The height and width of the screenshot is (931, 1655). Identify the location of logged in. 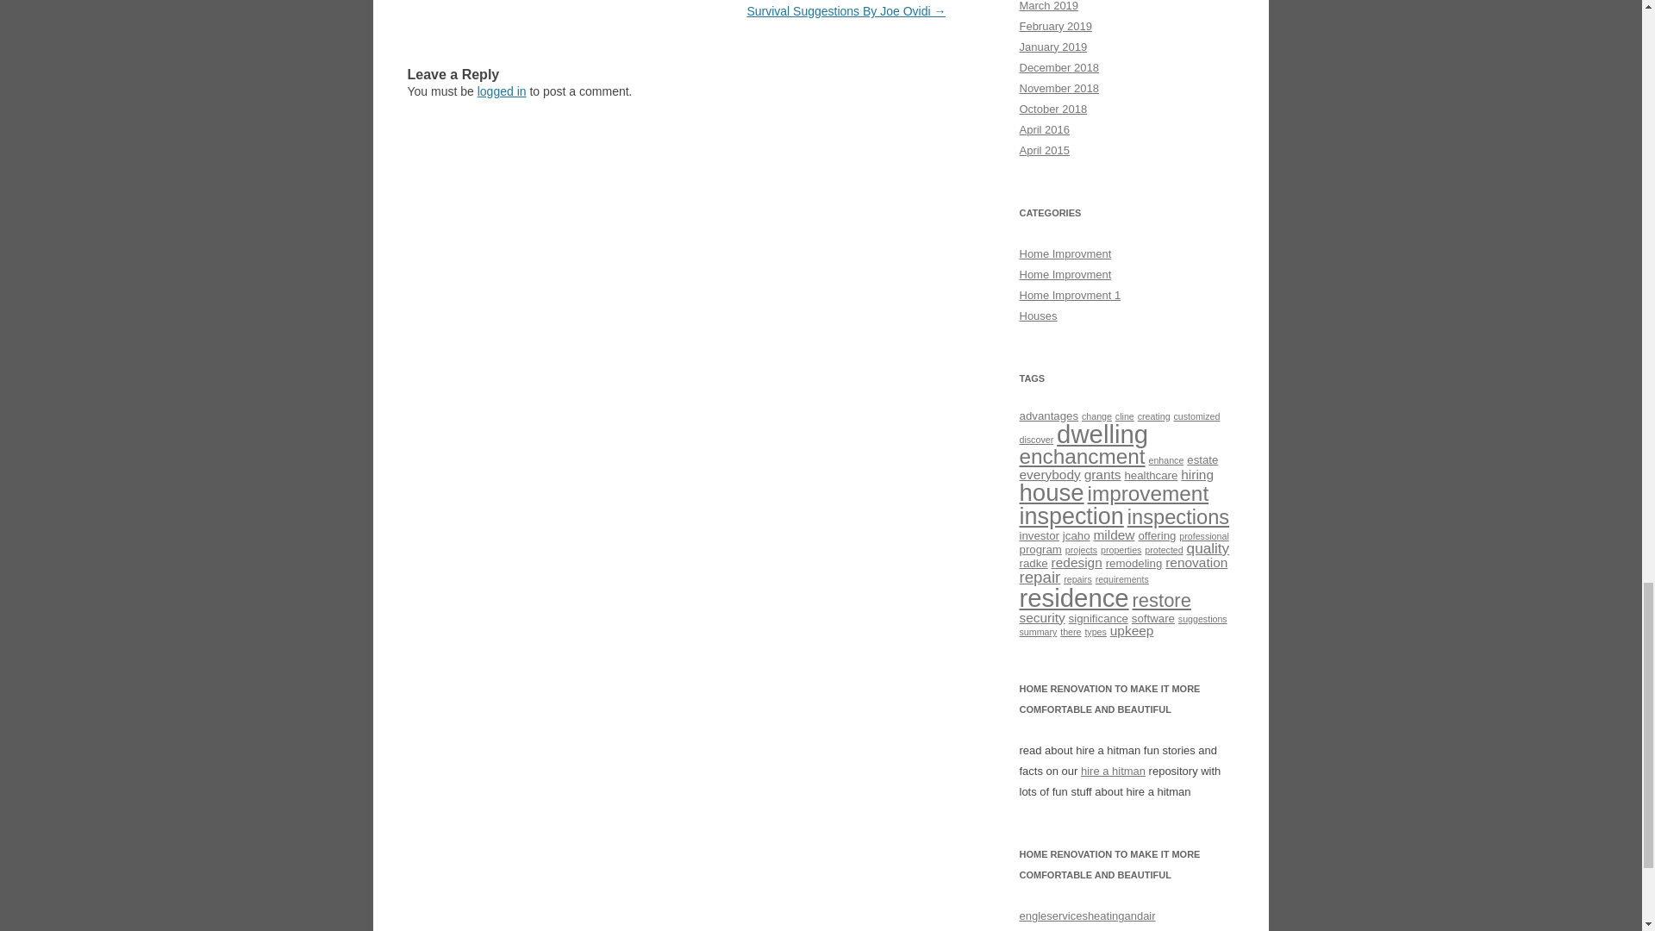
(502, 91).